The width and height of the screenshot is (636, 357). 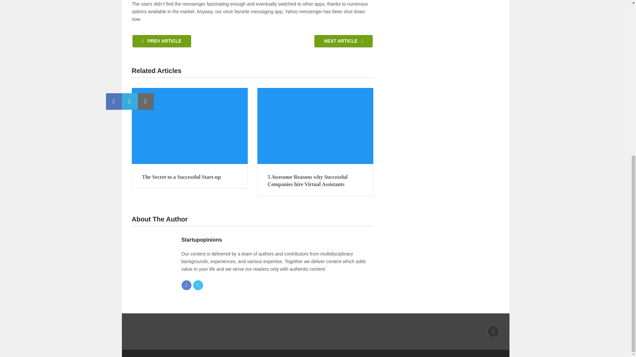 What do you see at coordinates (162, 41) in the screenshot?
I see `PREV ARTICLE` at bounding box center [162, 41].